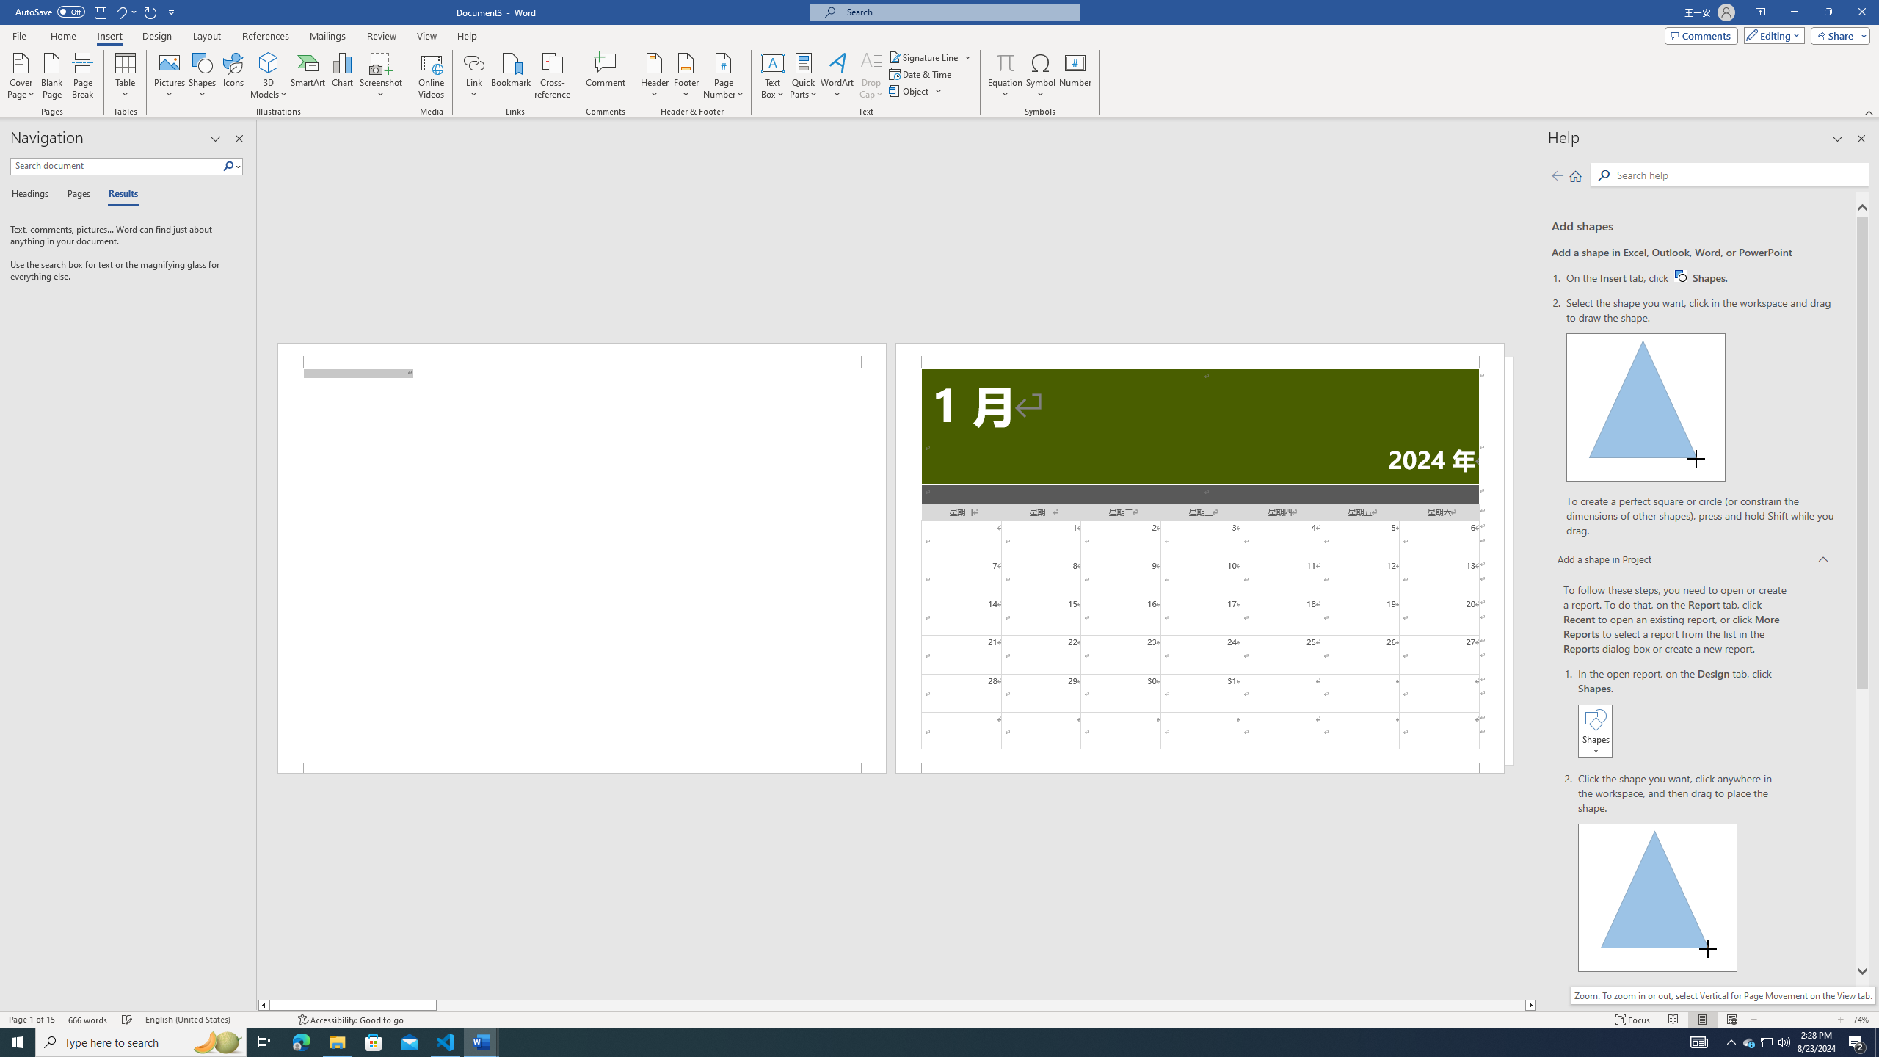  I want to click on Signature Line, so click(924, 57).